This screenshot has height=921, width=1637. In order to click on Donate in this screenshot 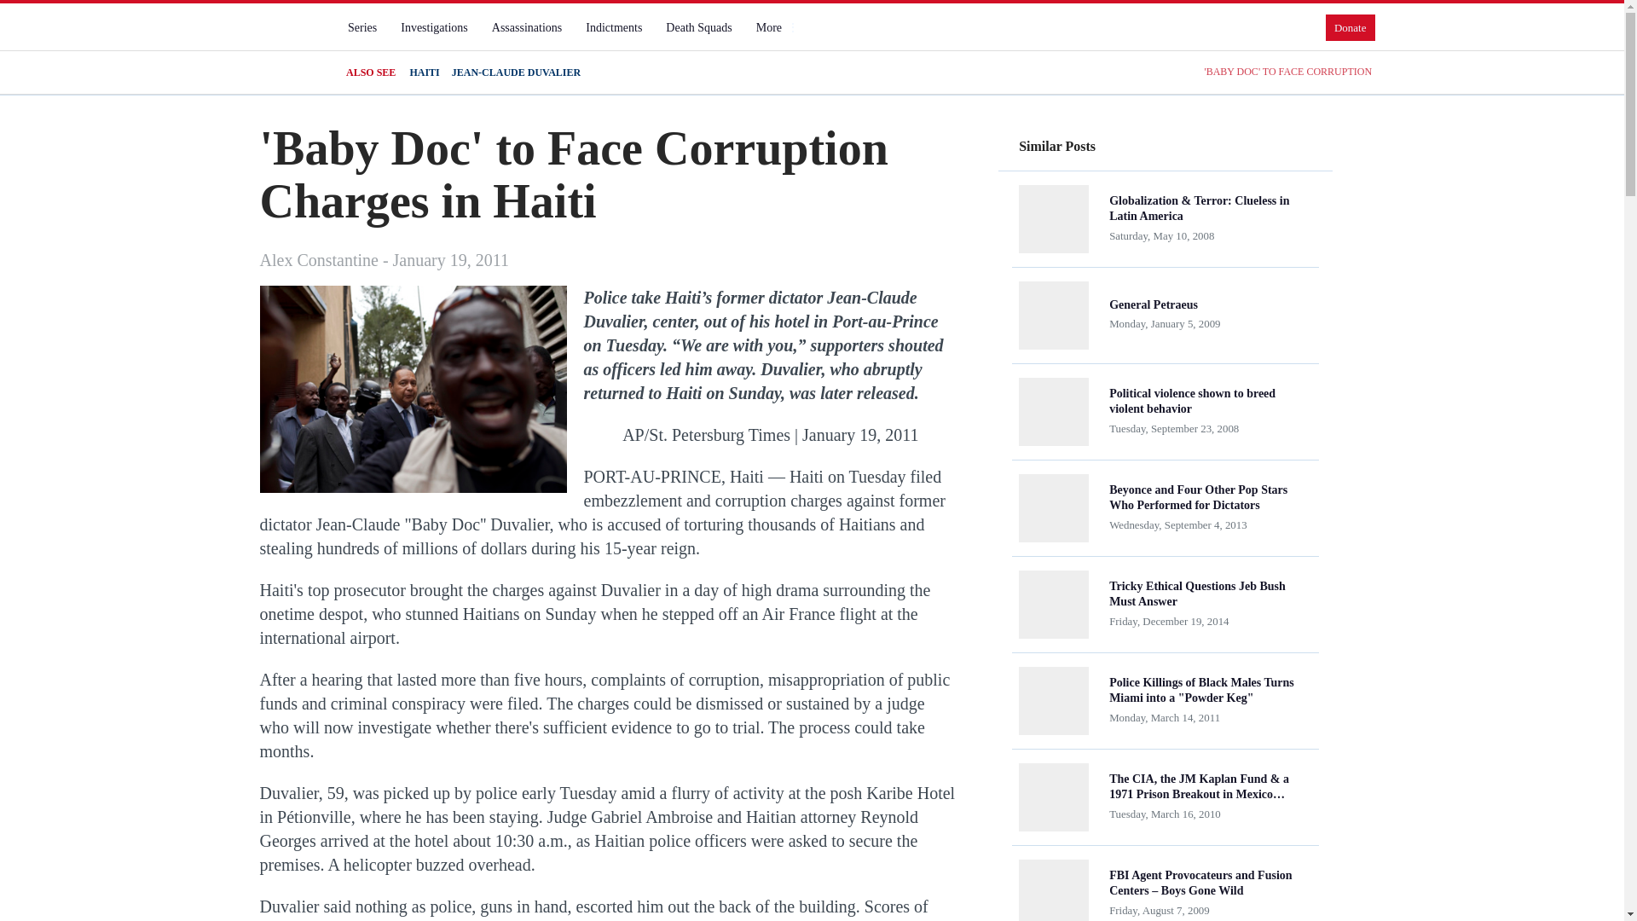, I will do `click(1351, 27)`.